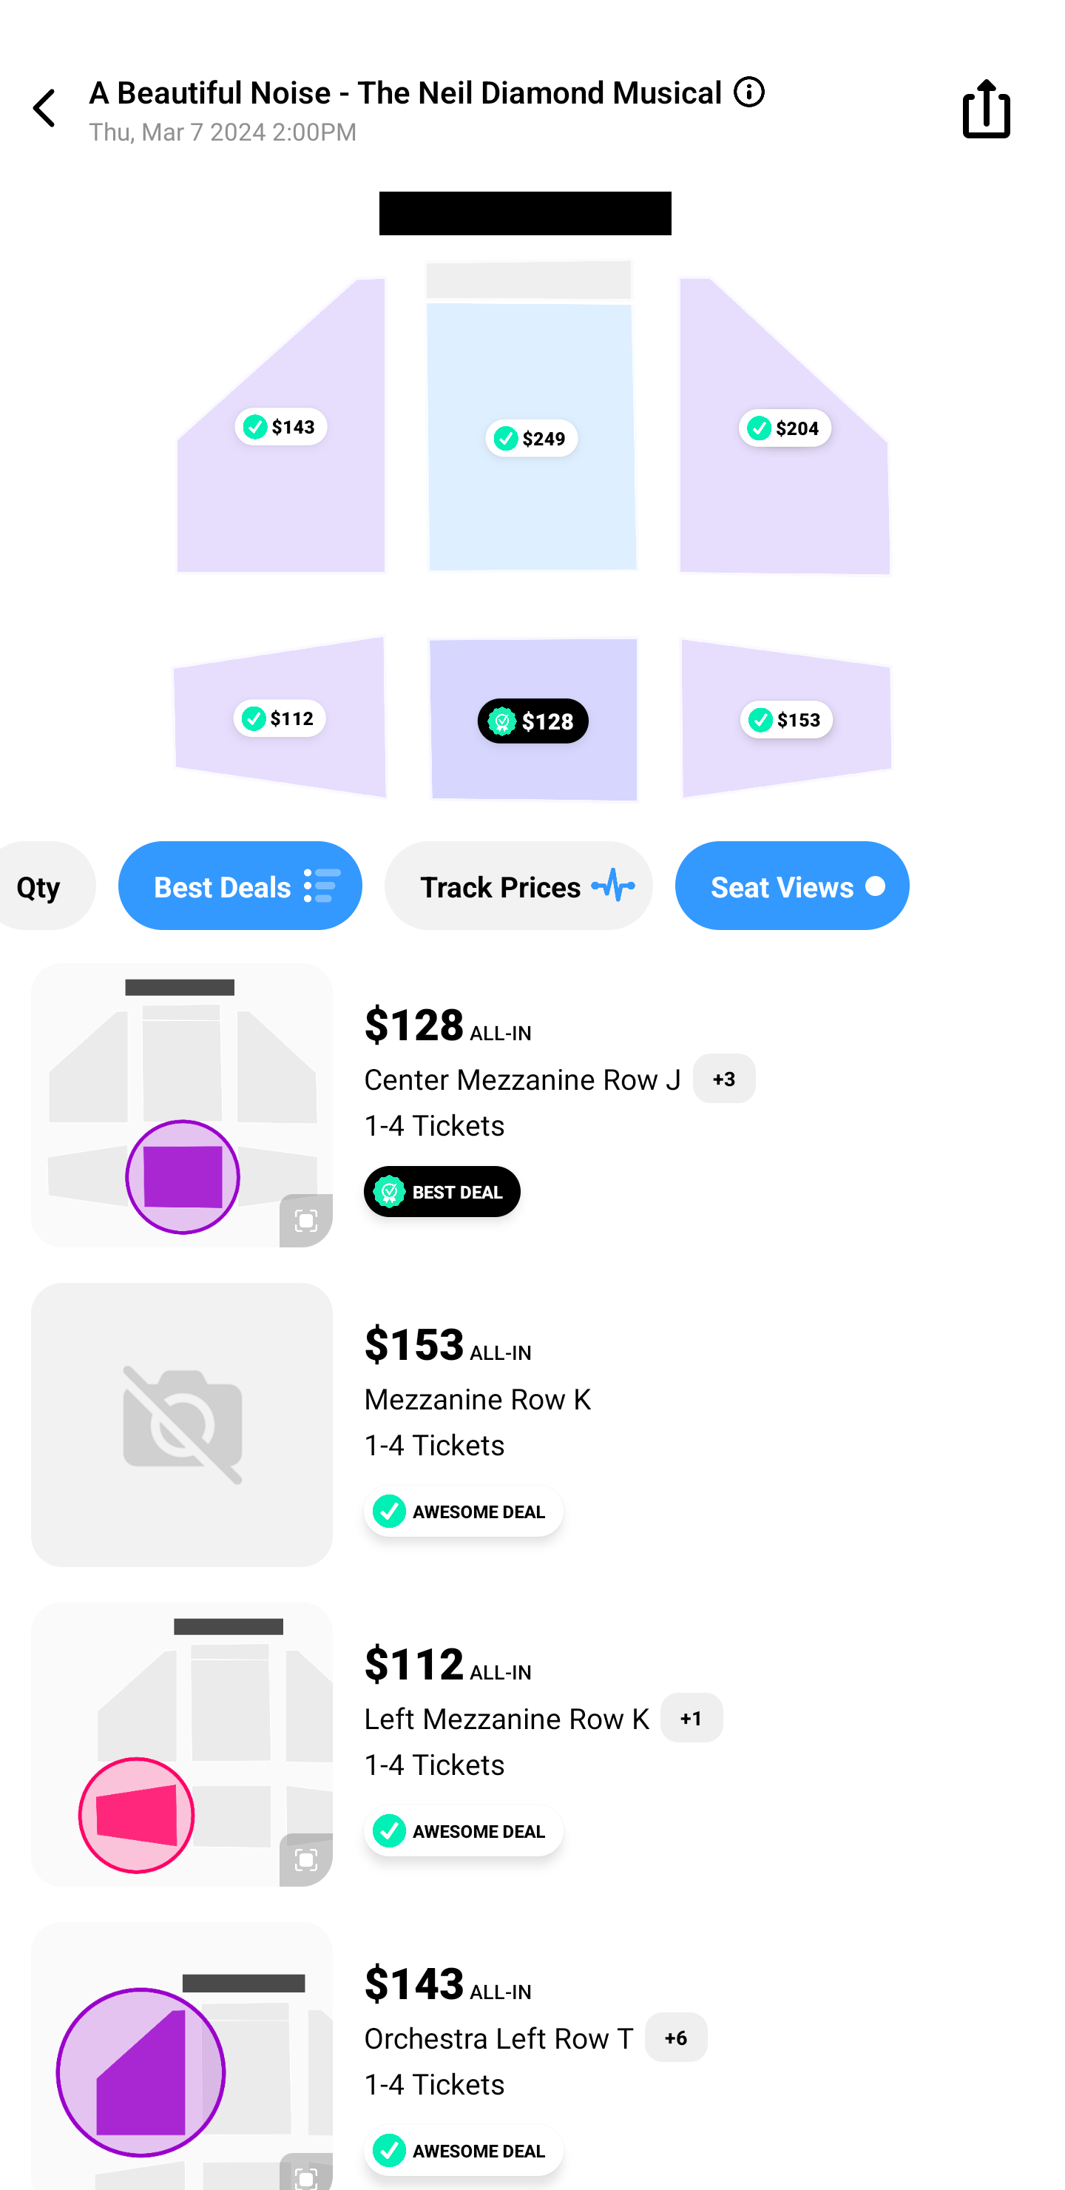  What do you see at coordinates (676, 2038) in the screenshot?
I see `+6` at bounding box center [676, 2038].